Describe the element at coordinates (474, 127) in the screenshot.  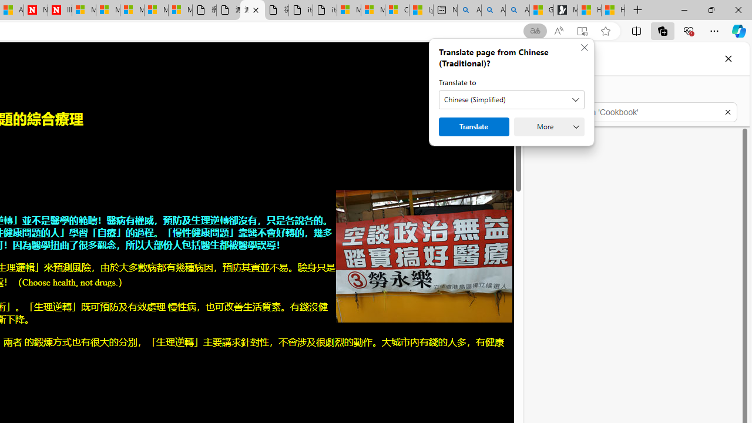
I see `Translate` at that location.